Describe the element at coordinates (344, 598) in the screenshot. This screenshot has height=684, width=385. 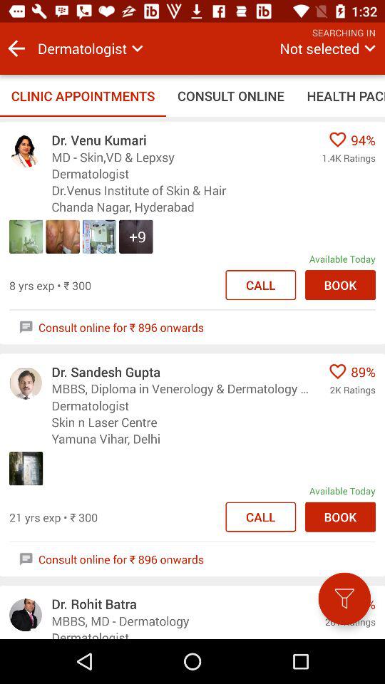
I see `launch the icon next to the dr. rohit batra` at that location.